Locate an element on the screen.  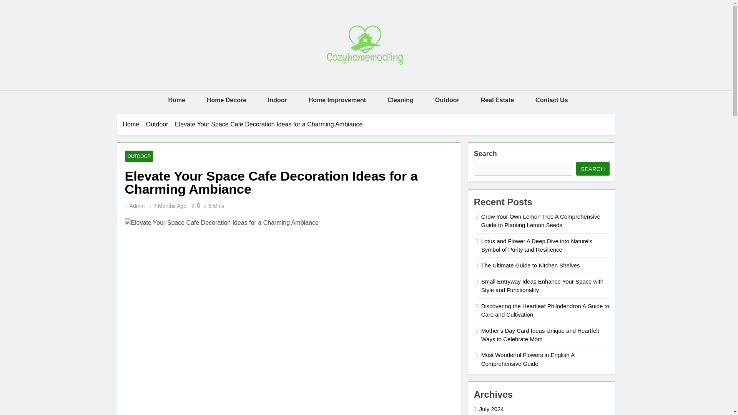
Home is located at coordinates (176, 100).